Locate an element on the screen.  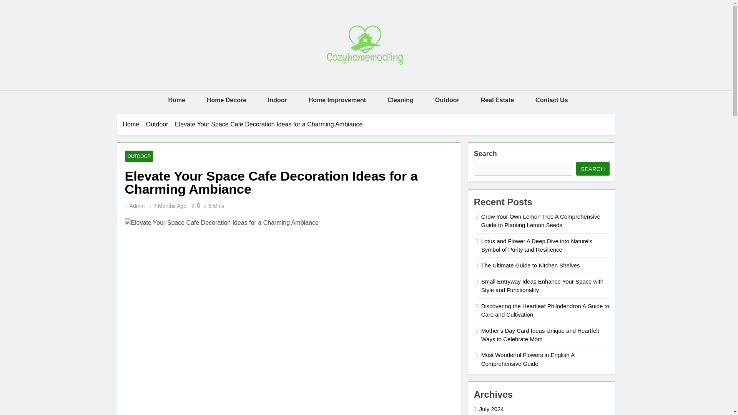
Home is located at coordinates (176, 100).